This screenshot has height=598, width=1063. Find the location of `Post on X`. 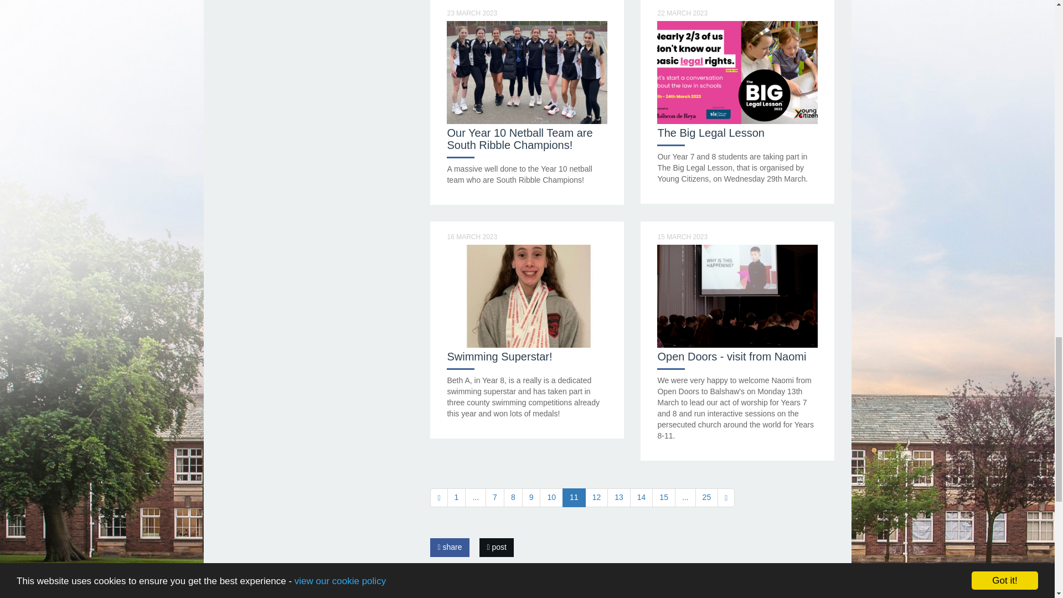

Post on X is located at coordinates (496, 547).